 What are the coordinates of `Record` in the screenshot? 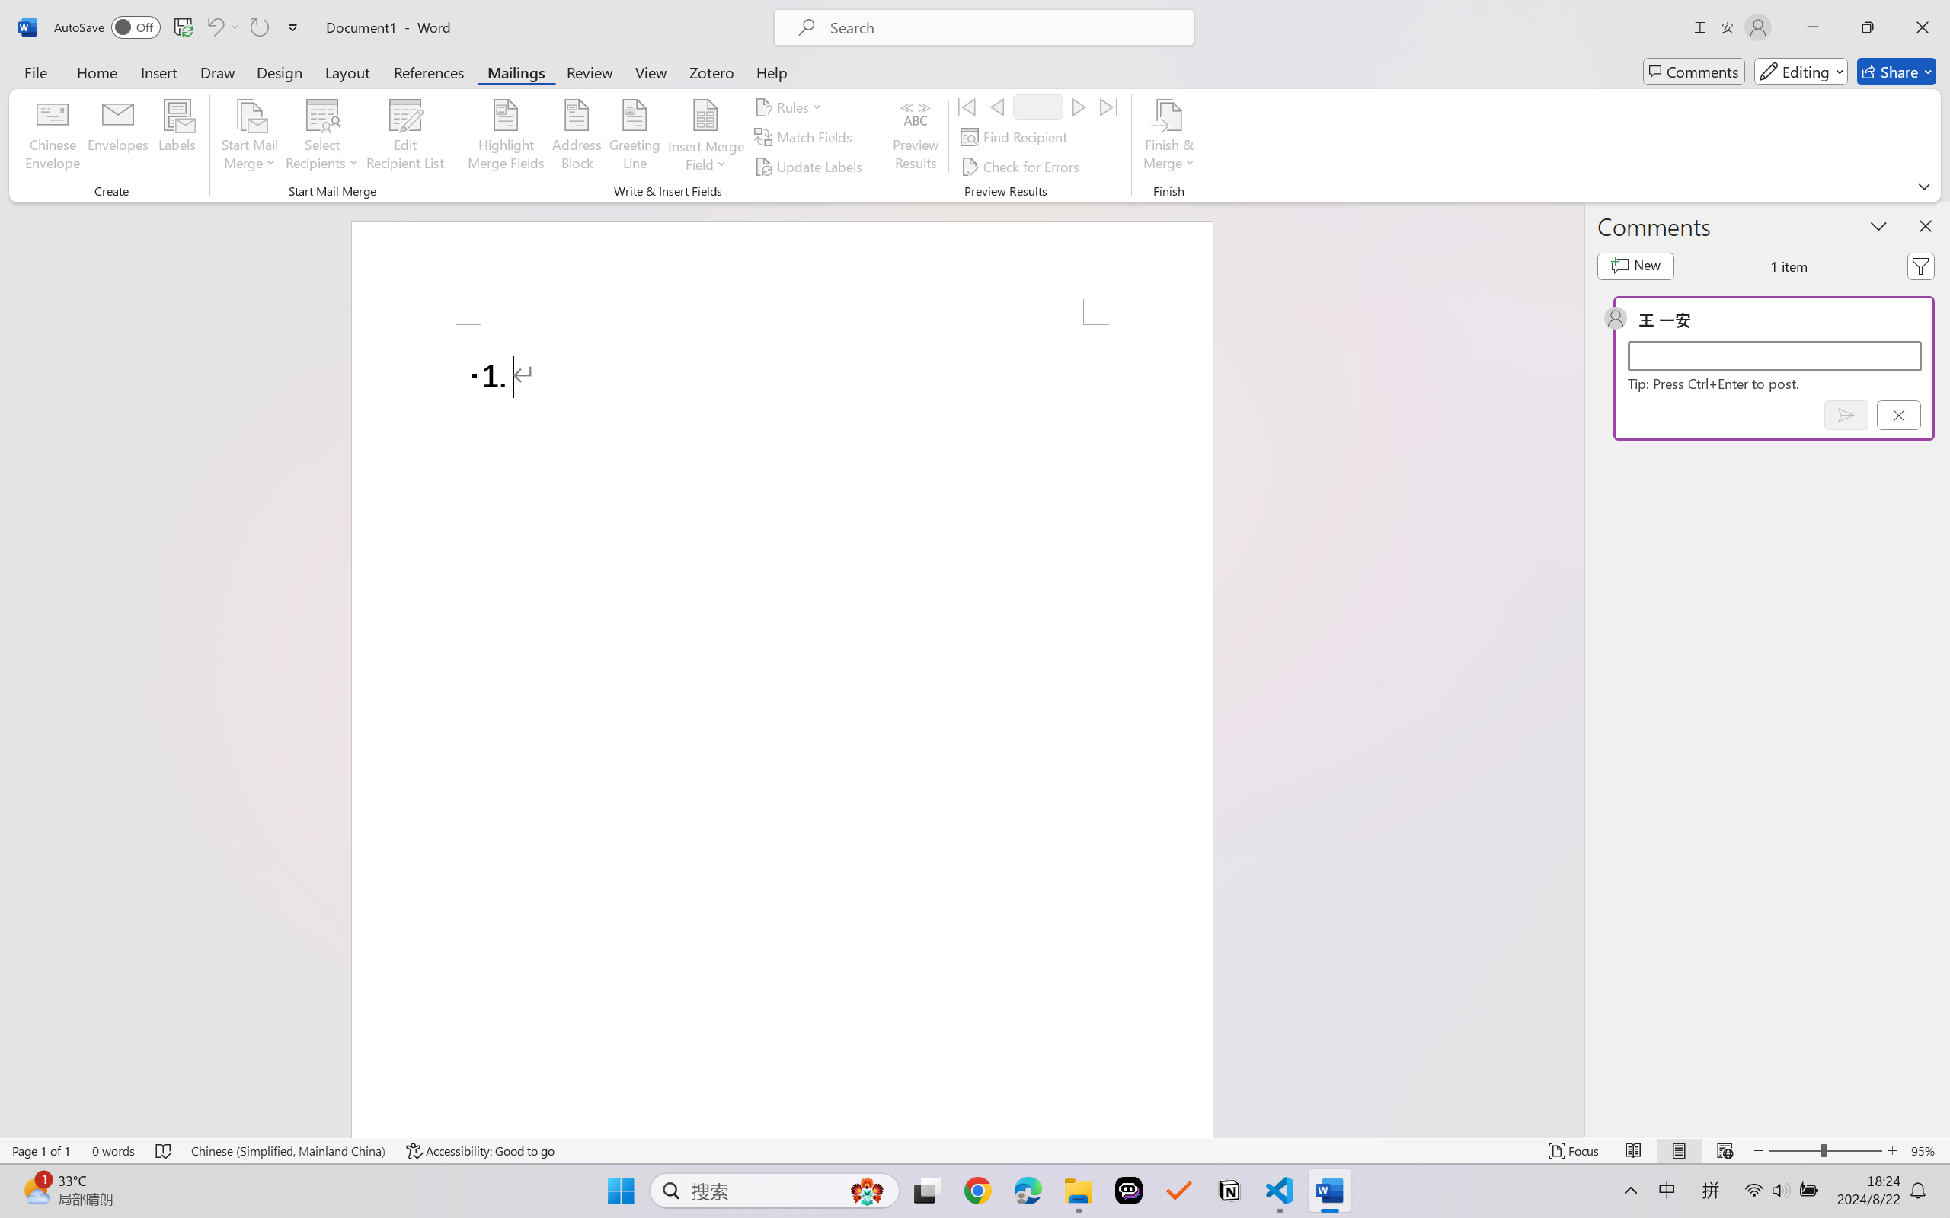 It's located at (1038, 107).